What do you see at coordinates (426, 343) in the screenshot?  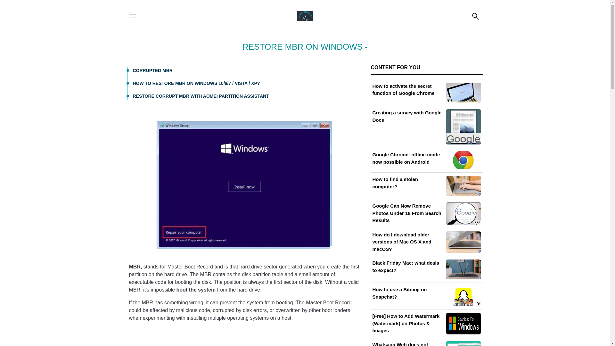 I see `Whatsapp Web does not Upload QR Code -` at bounding box center [426, 343].